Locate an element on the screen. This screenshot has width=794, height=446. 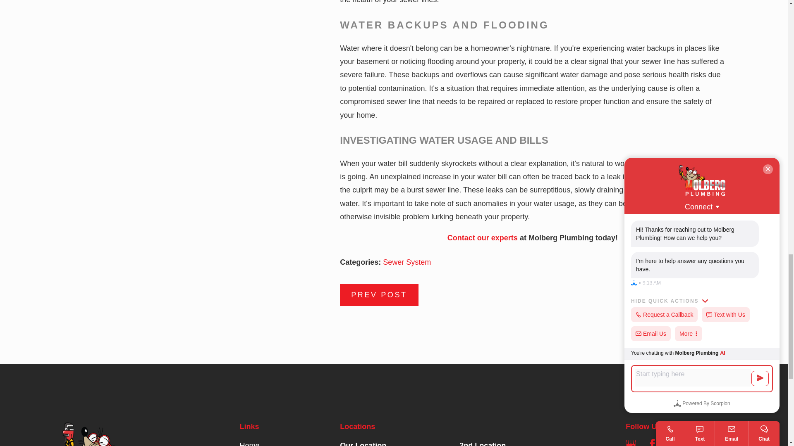
Home is located at coordinates (122, 434).